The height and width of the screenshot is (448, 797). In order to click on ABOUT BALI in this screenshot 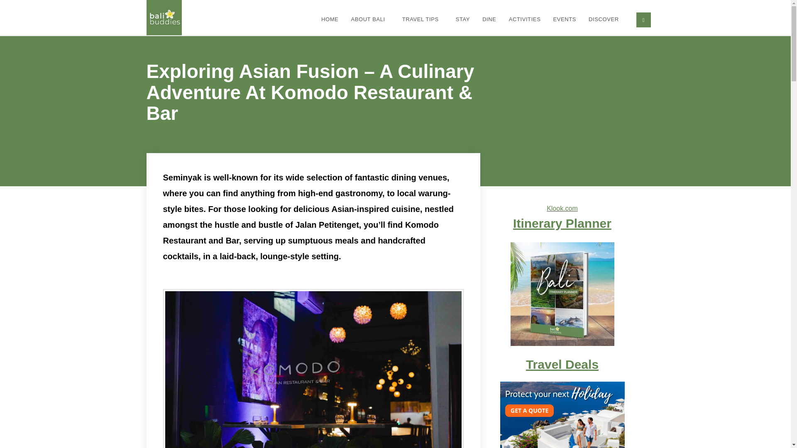, I will do `click(369, 20)`.